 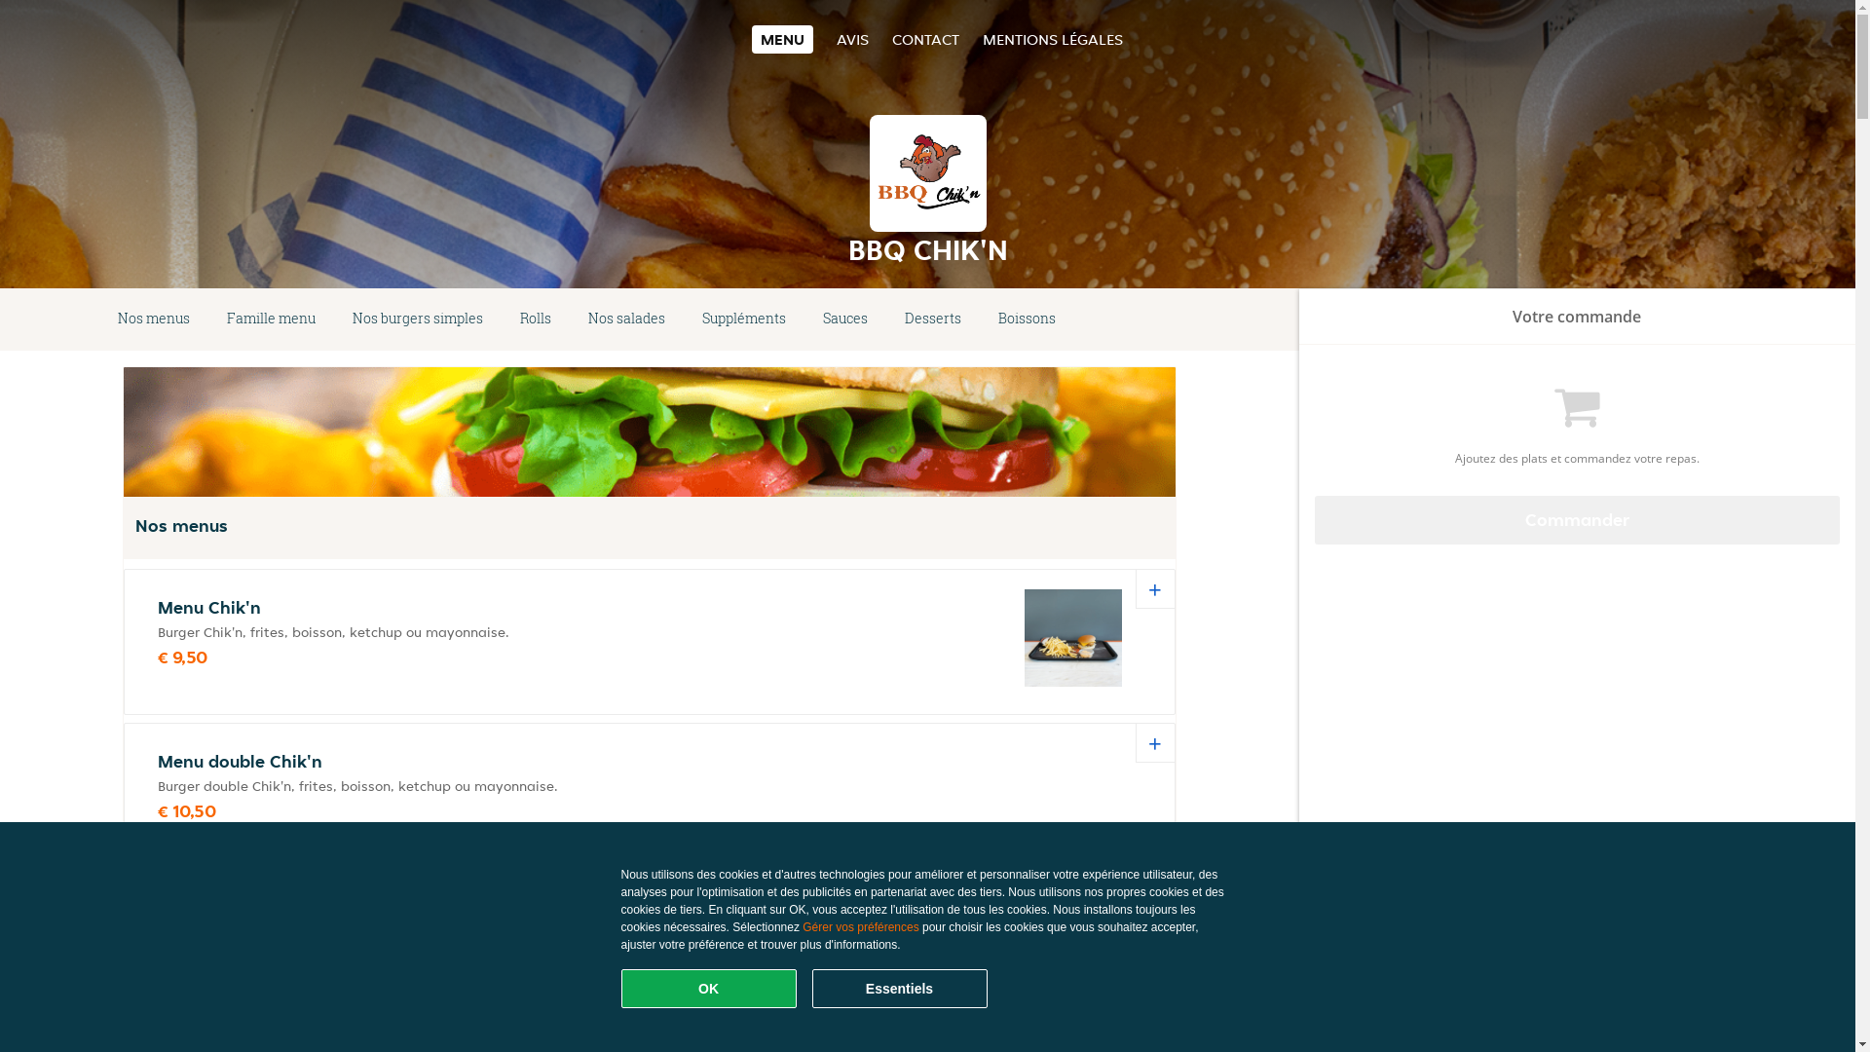 What do you see at coordinates (925, 39) in the screenshot?
I see `CONTACT` at bounding box center [925, 39].